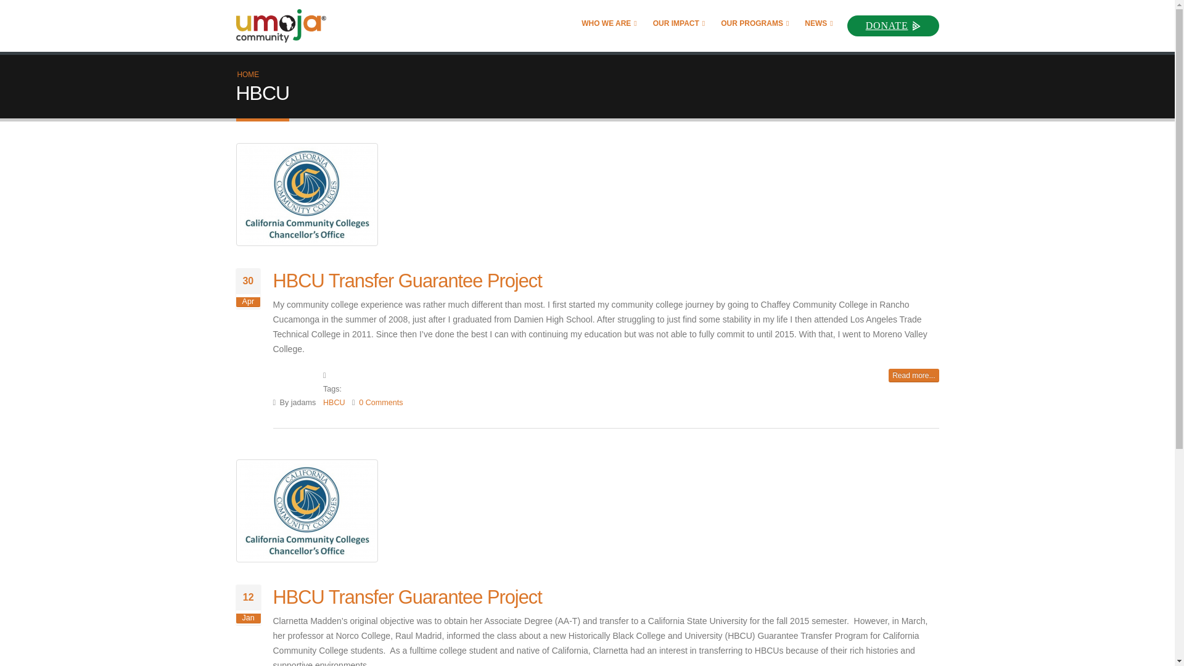 The width and height of the screenshot is (1184, 666). I want to click on DONATE, so click(893, 25).